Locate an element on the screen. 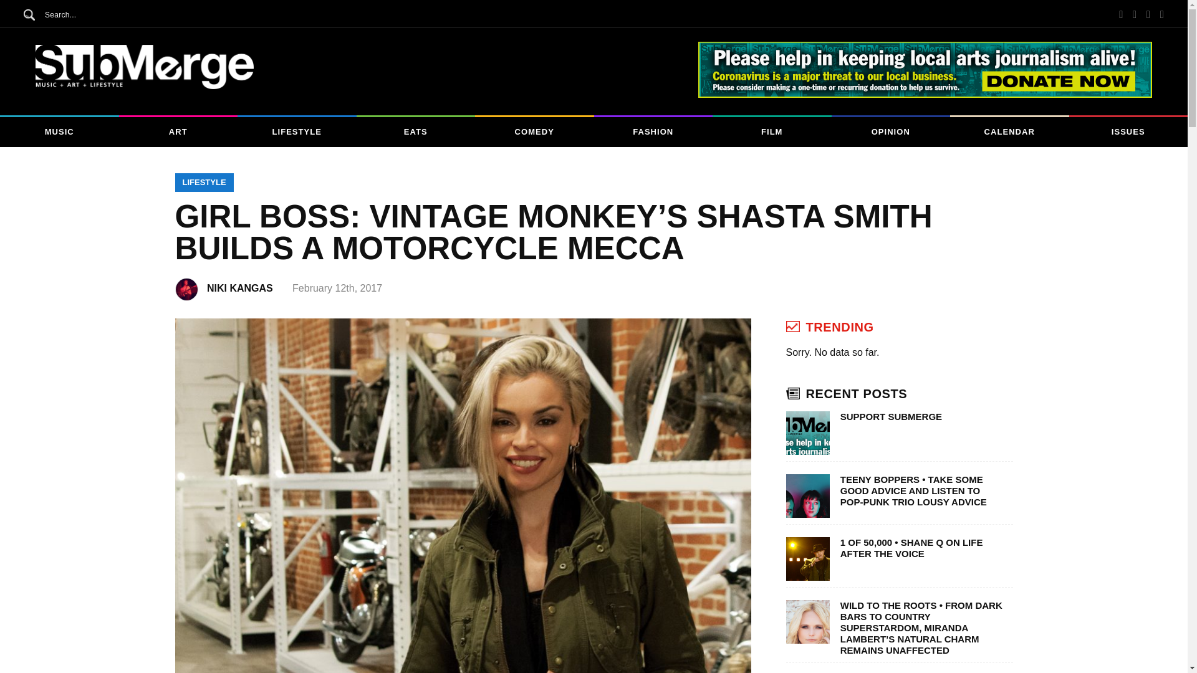 This screenshot has width=1197, height=673. EATS is located at coordinates (416, 132).